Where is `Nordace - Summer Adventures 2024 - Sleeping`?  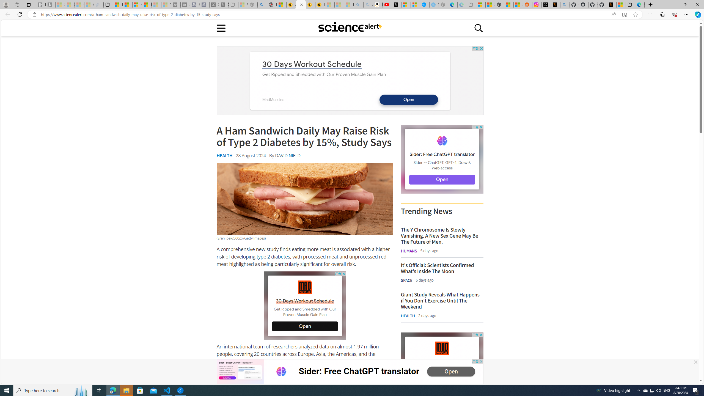 Nordace - Summer Adventures 2024 - Sleeping is located at coordinates (252, 5).